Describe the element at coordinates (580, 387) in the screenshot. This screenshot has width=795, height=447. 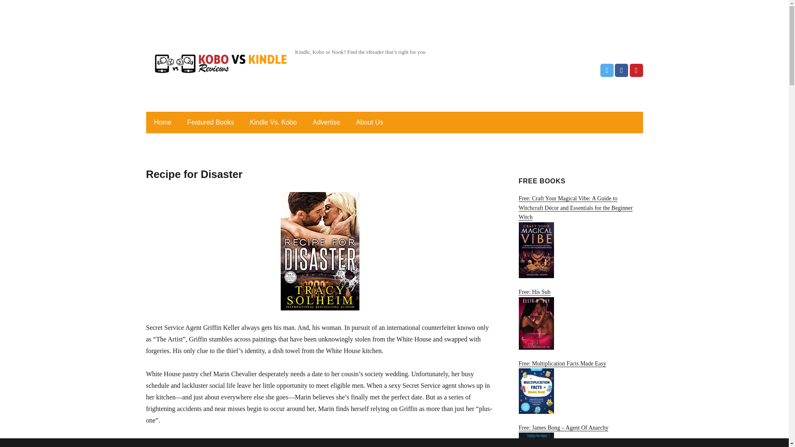
I see `Free: Multiplication Facts Made Easy` at that location.